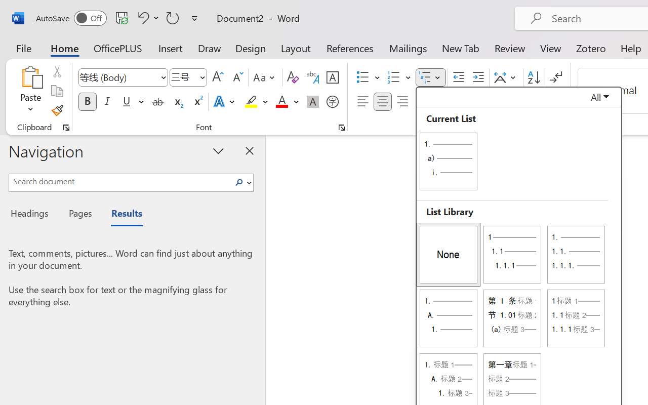 This screenshot has height=405, width=648. Describe the element at coordinates (12, 33) in the screenshot. I see `Explorer (Ctrl+Shift+E)` at that location.